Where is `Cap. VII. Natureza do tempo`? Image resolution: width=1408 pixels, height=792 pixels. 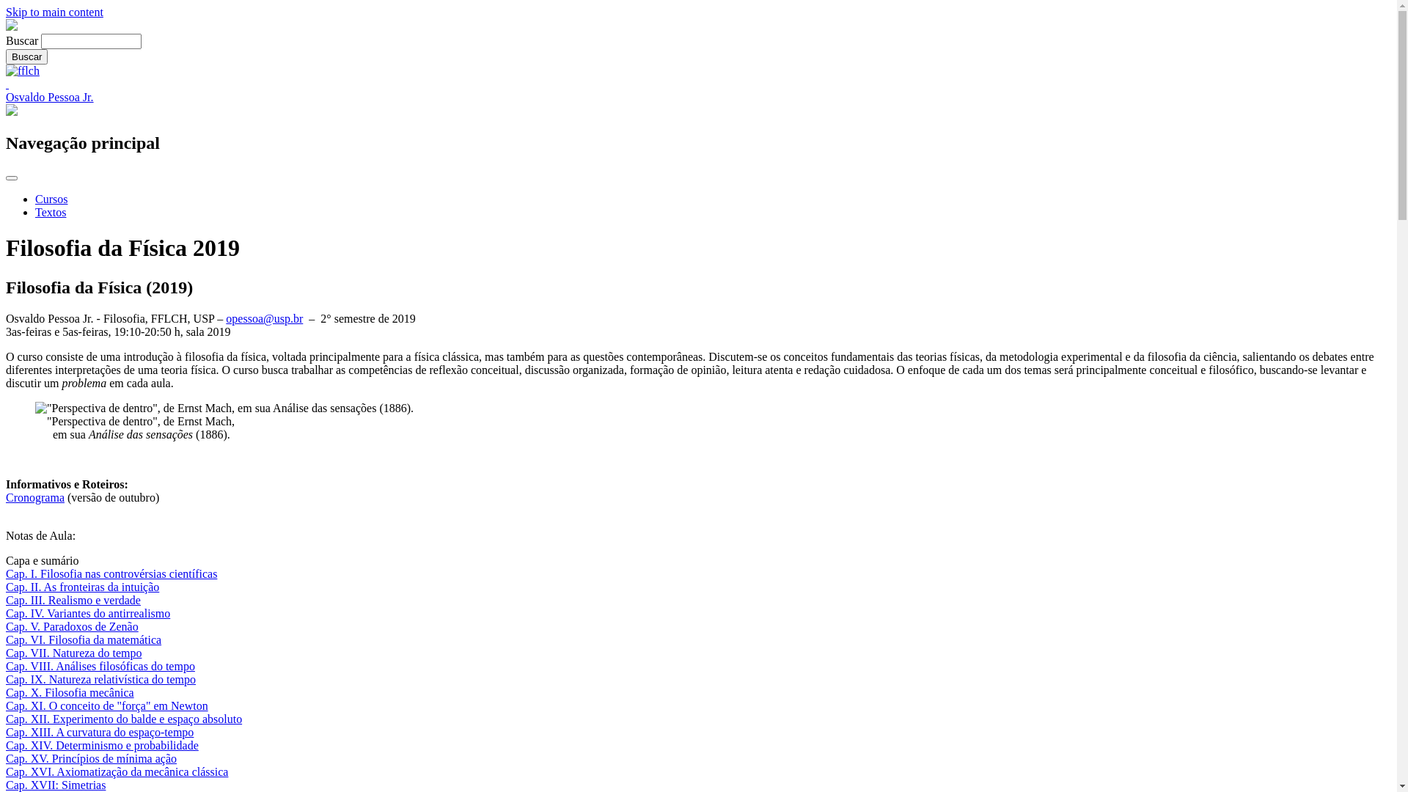
Cap. VII. Natureza do tempo is located at coordinates (73, 653).